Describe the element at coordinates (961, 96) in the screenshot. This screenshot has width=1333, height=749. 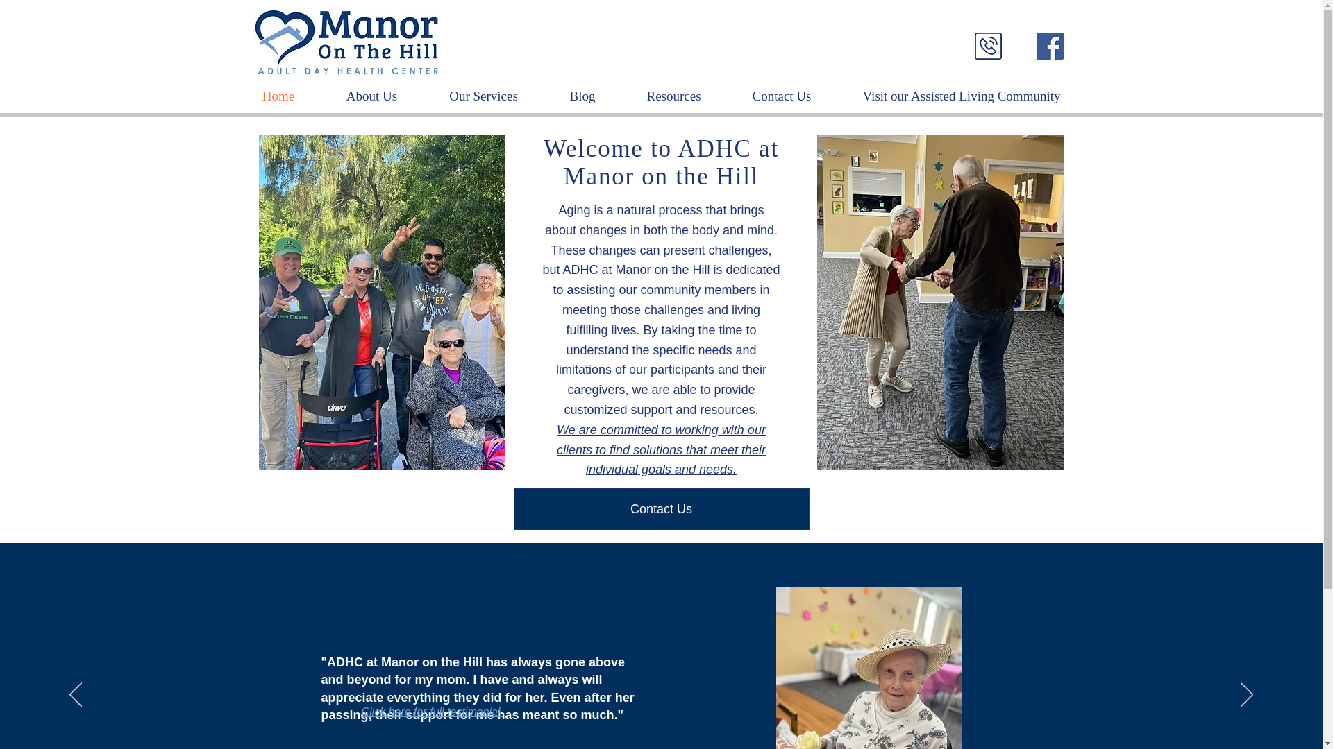
I see `Visit our Assisted Living Community` at that location.